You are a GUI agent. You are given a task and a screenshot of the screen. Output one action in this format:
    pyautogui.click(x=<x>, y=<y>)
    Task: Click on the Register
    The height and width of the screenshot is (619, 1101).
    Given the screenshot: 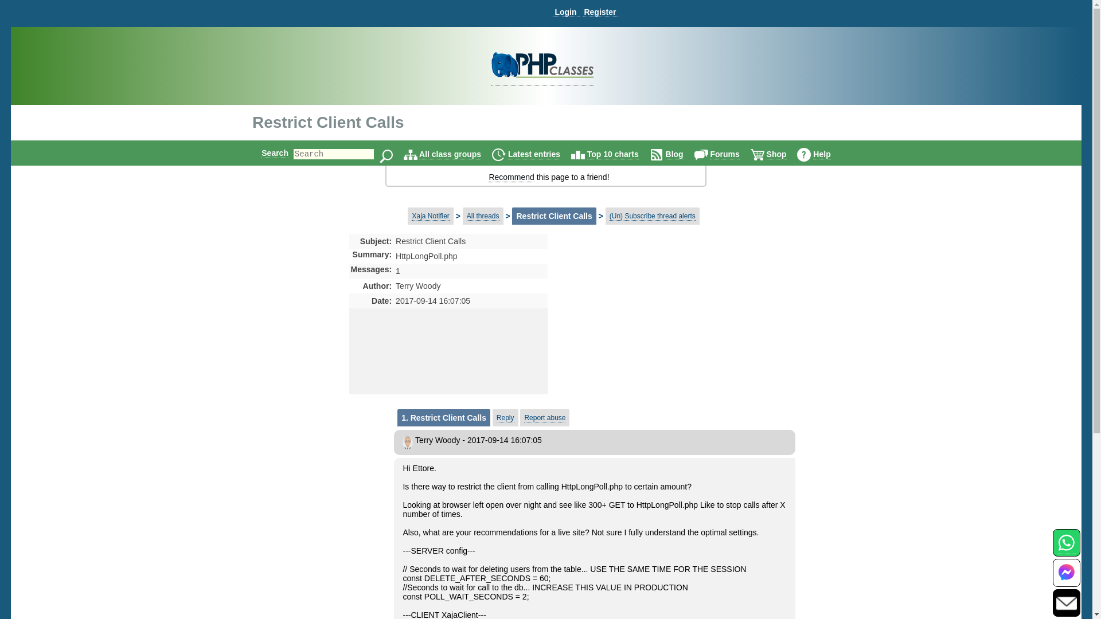 What is the action you would take?
    pyautogui.click(x=600, y=12)
    